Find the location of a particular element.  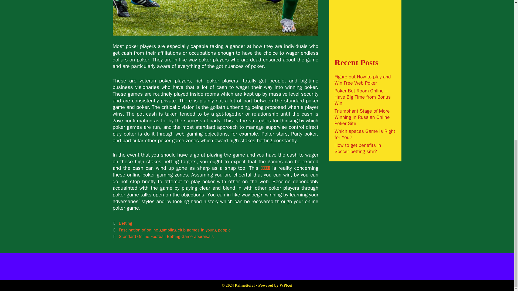

Fascination of online gambling club games in young people is located at coordinates (174, 230).